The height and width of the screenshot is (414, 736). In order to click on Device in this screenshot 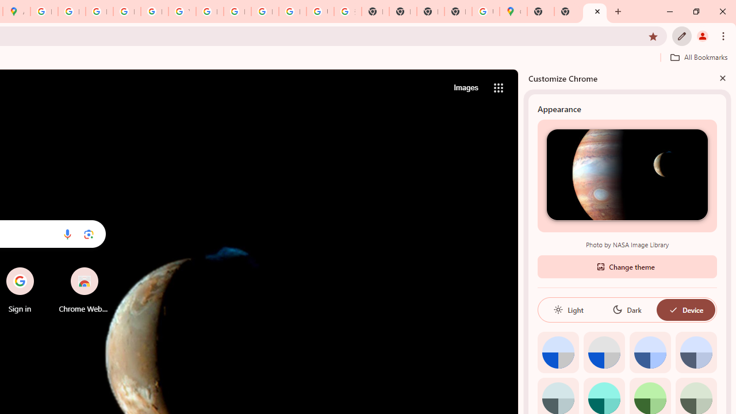, I will do `click(685, 309)`.